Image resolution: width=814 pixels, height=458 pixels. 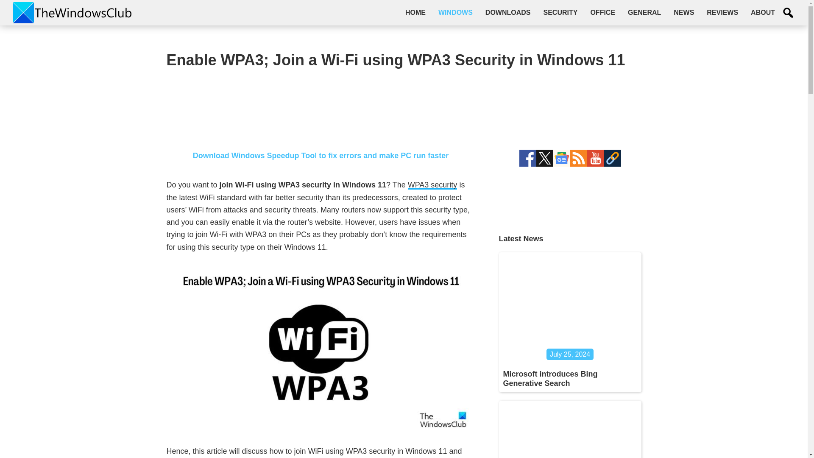 What do you see at coordinates (683, 12) in the screenshot?
I see `NEWS` at bounding box center [683, 12].